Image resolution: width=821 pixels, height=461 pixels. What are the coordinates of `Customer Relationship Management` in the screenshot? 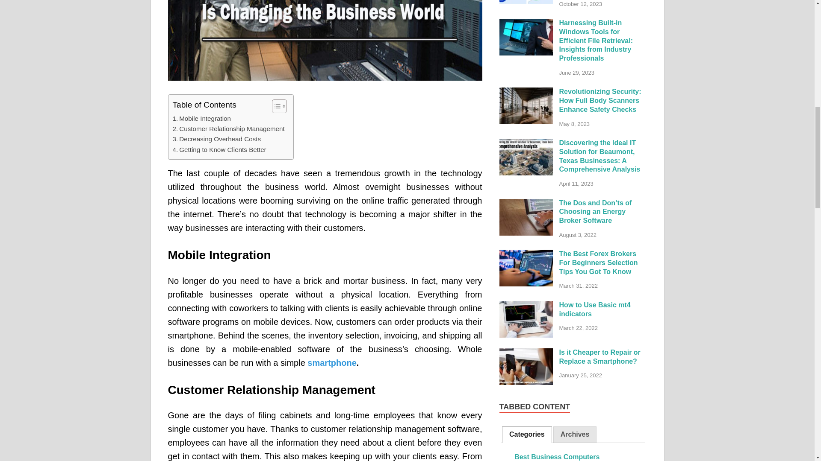 It's located at (228, 129).